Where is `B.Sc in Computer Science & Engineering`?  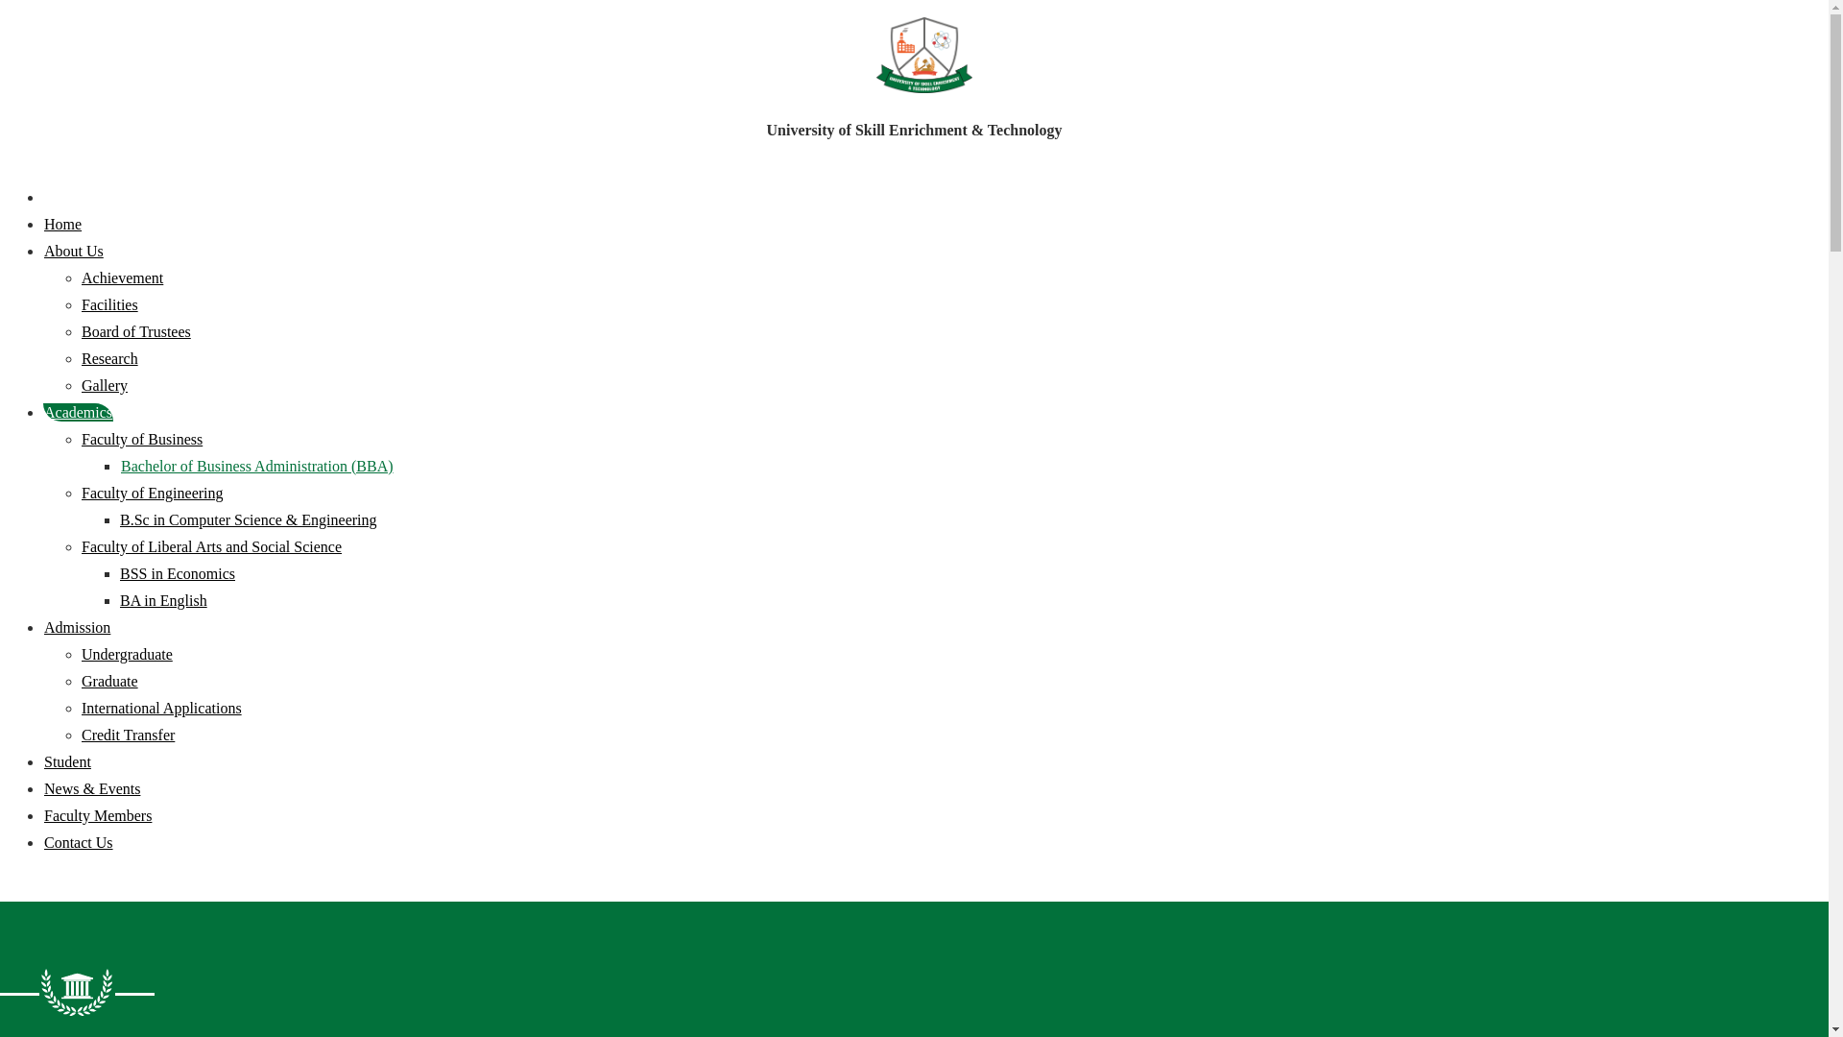 B.Sc in Computer Science & Engineering is located at coordinates (249, 520).